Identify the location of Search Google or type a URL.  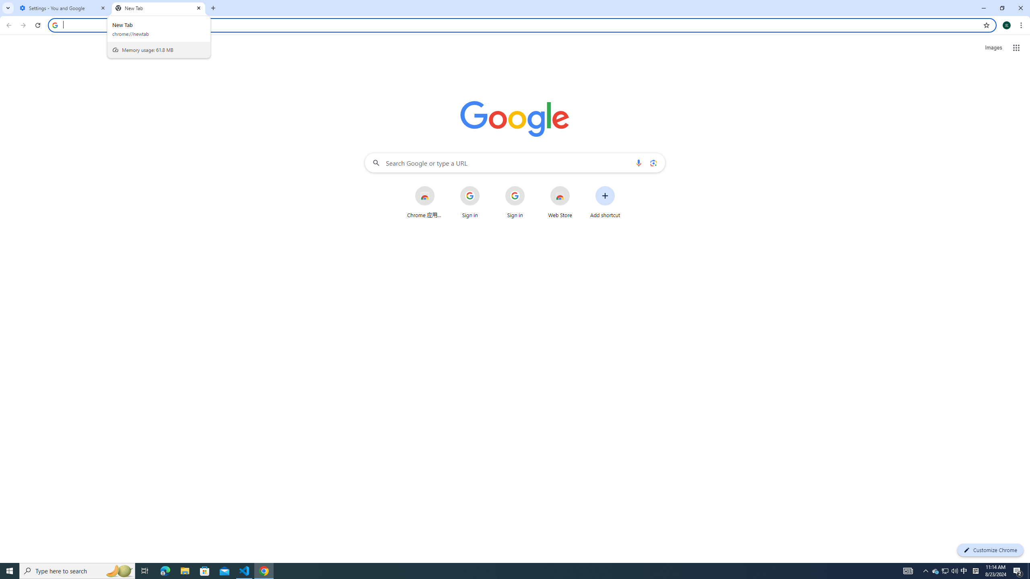
(515, 163).